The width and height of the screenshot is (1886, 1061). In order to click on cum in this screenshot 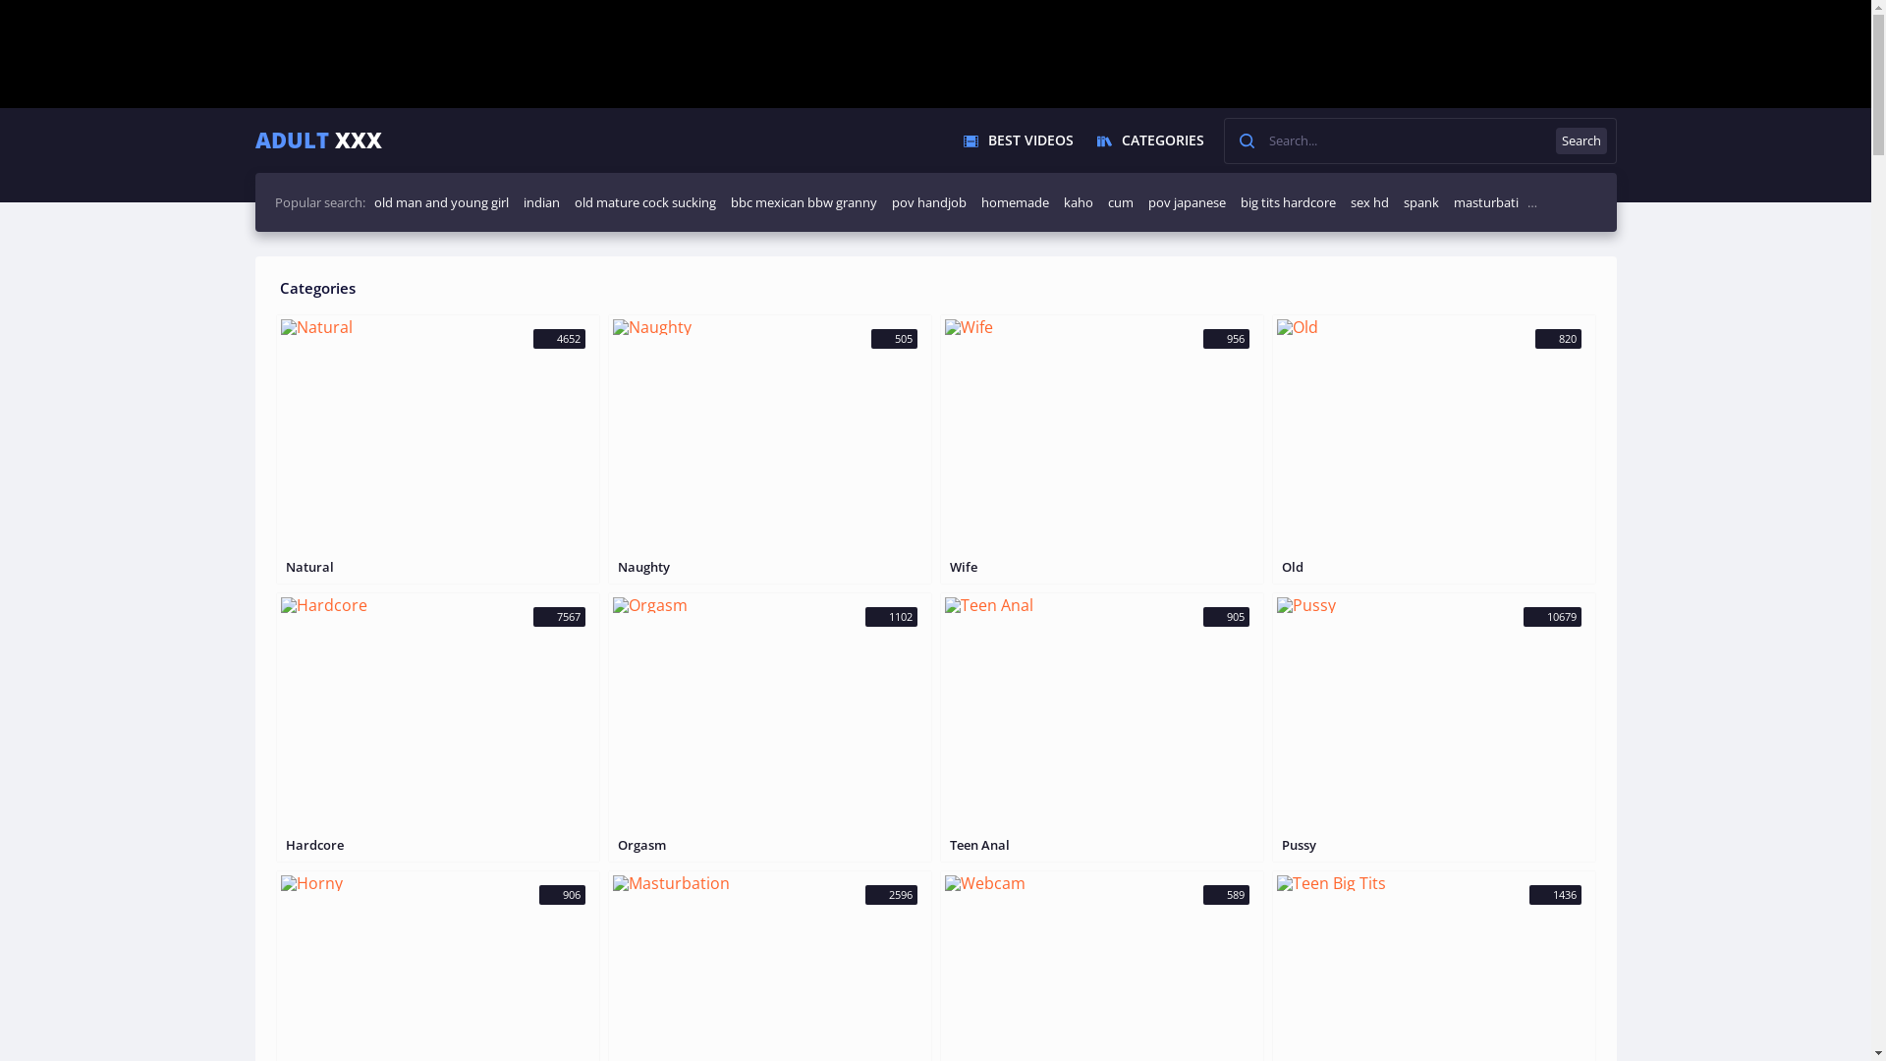, I will do `click(1121, 202)`.